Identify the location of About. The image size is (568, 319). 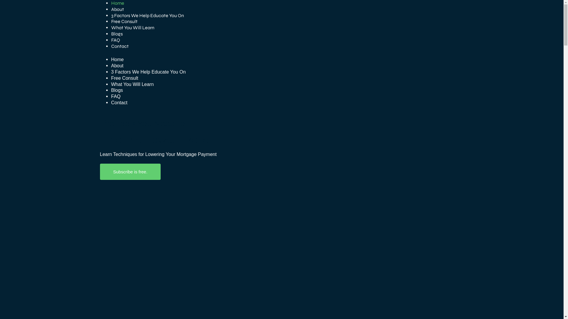
(118, 9).